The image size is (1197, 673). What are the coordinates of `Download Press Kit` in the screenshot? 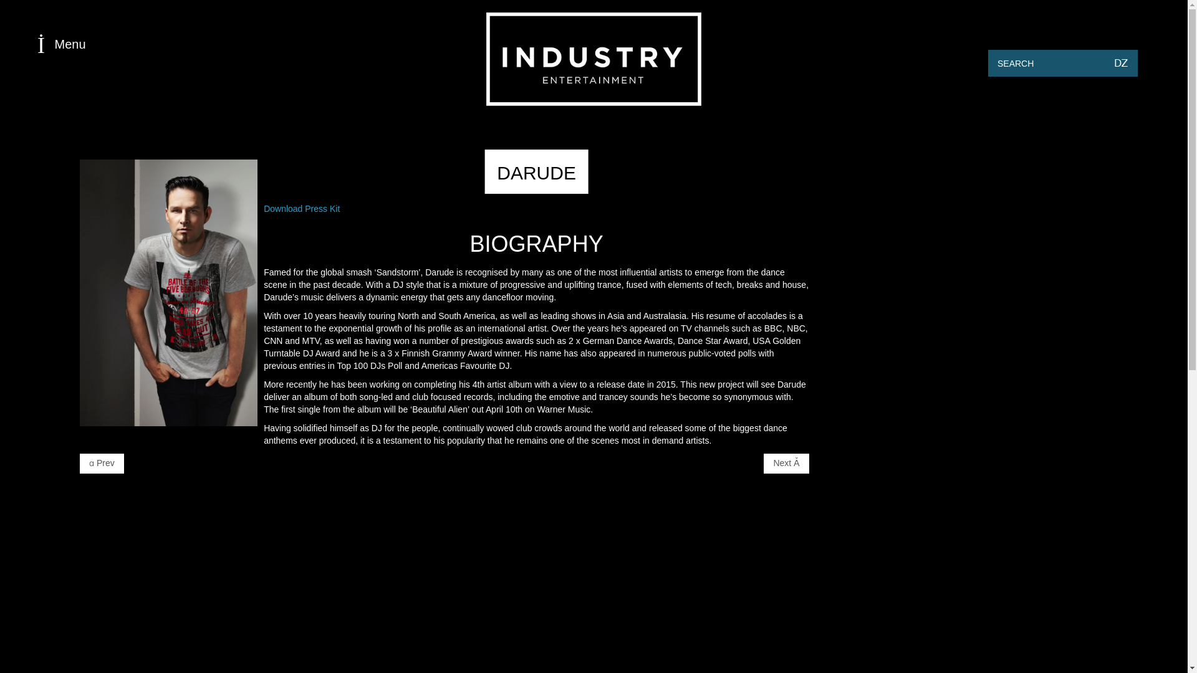 It's located at (302, 209).